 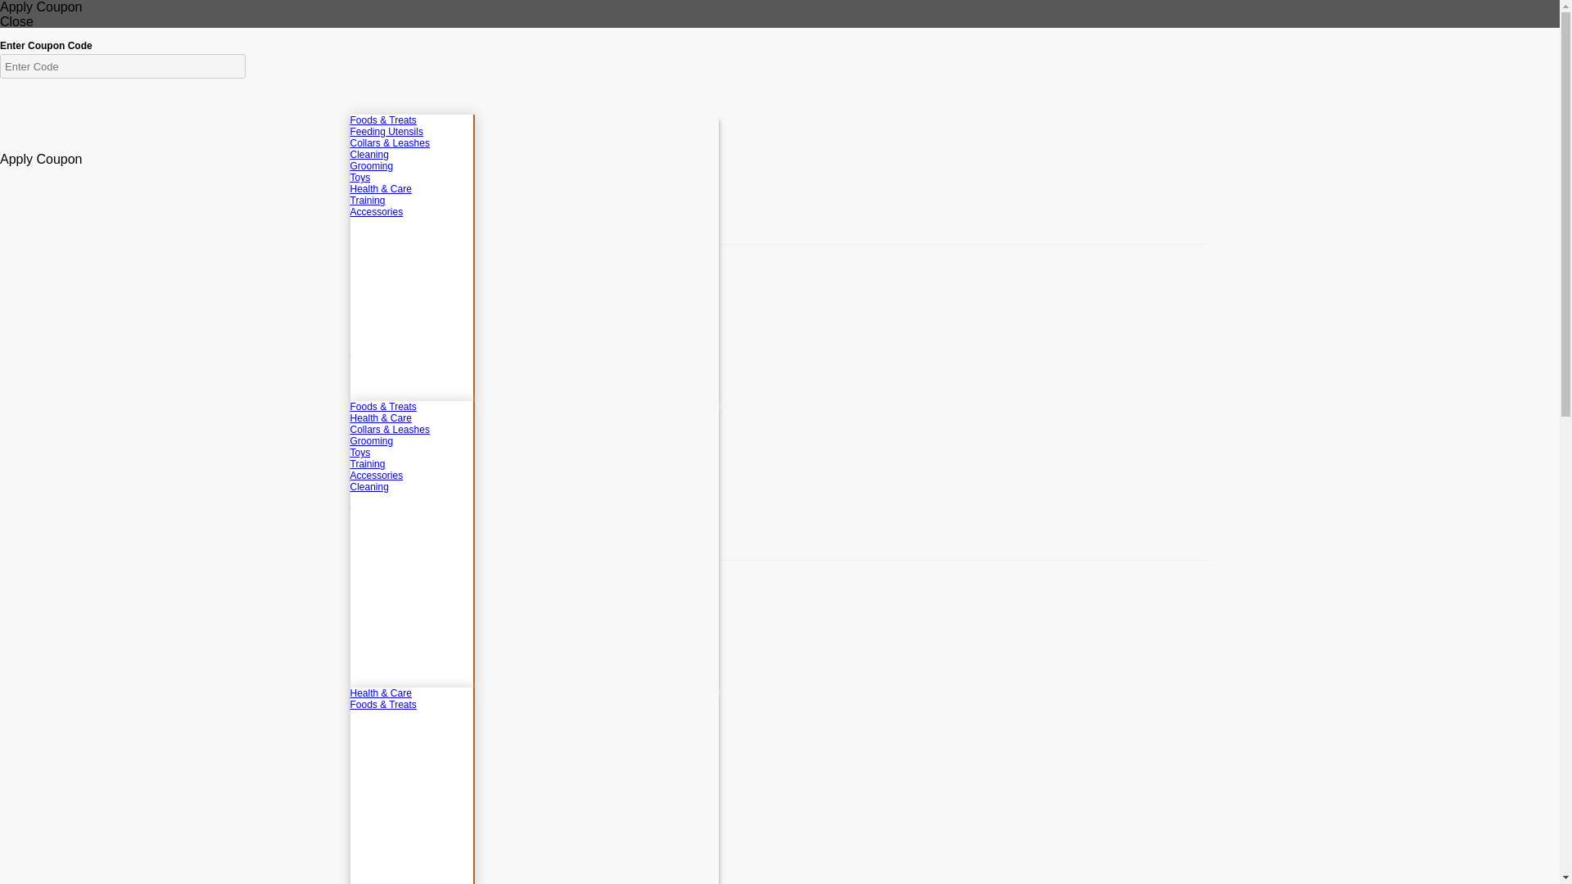 I want to click on Training, so click(x=411, y=200).